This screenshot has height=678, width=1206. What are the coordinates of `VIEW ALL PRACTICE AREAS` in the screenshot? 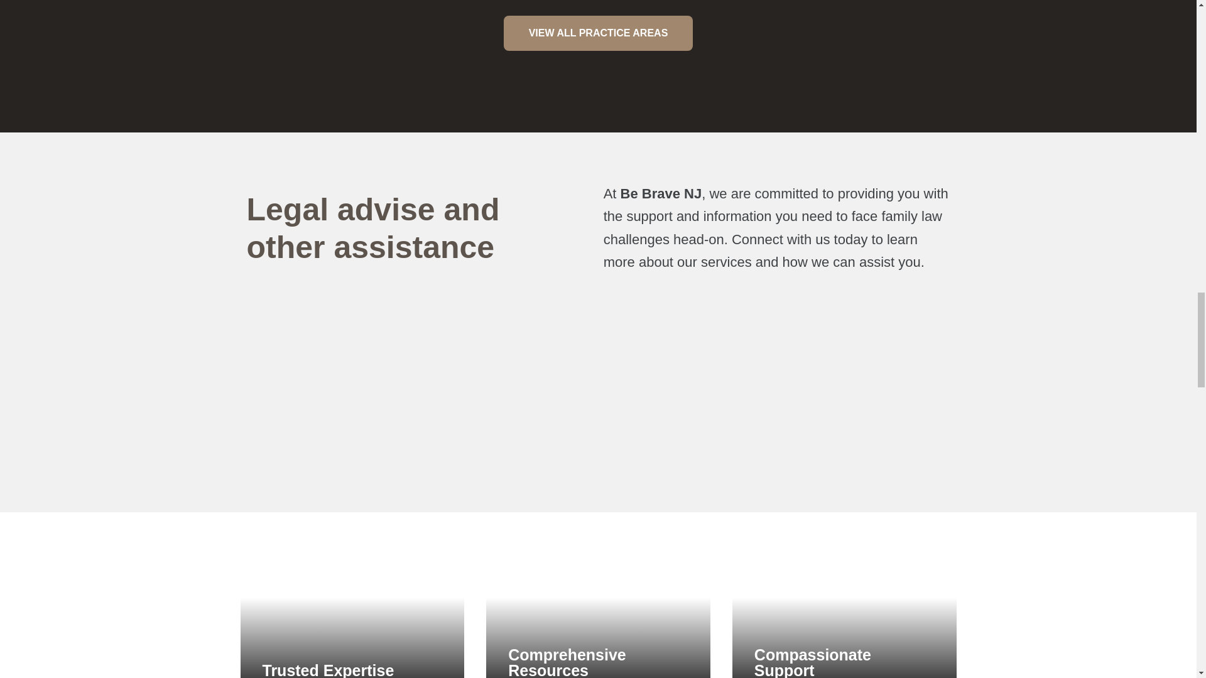 It's located at (599, 33).